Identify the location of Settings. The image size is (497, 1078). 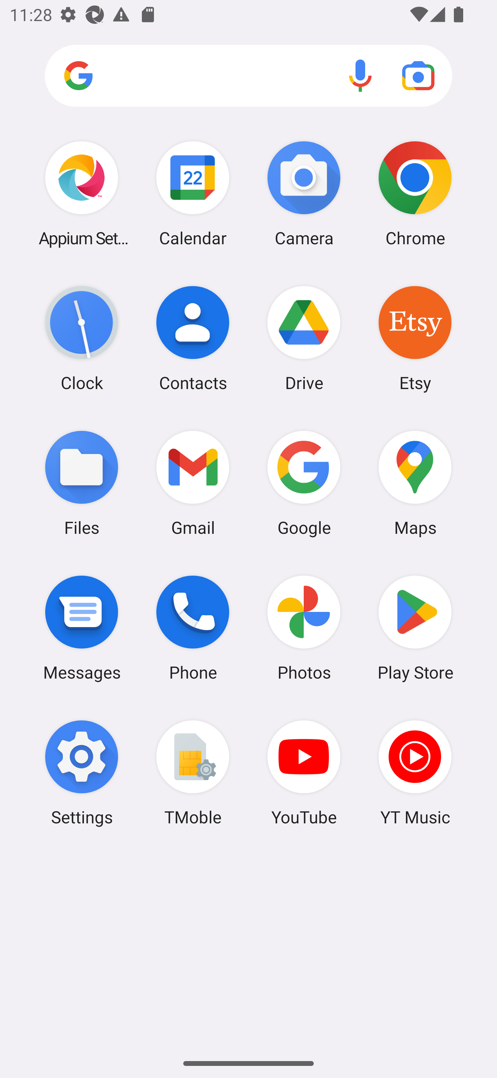
(81, 773).